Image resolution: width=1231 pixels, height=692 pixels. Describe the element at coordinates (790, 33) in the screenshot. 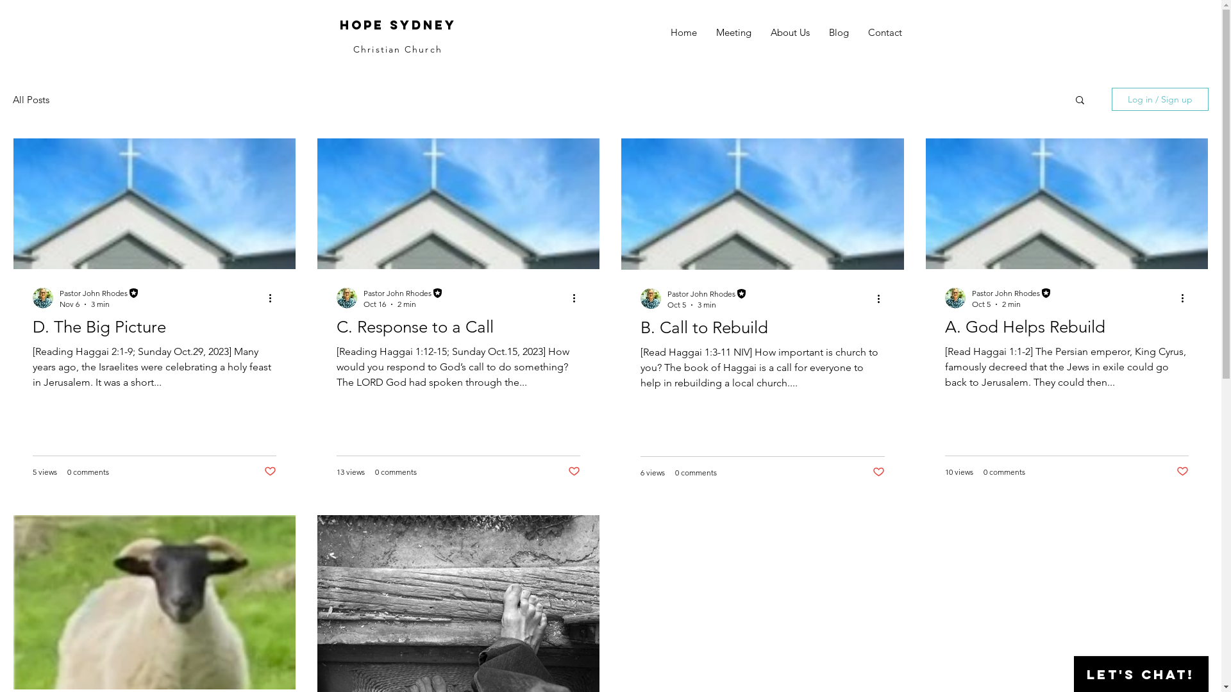

I see `About Us` at that location.